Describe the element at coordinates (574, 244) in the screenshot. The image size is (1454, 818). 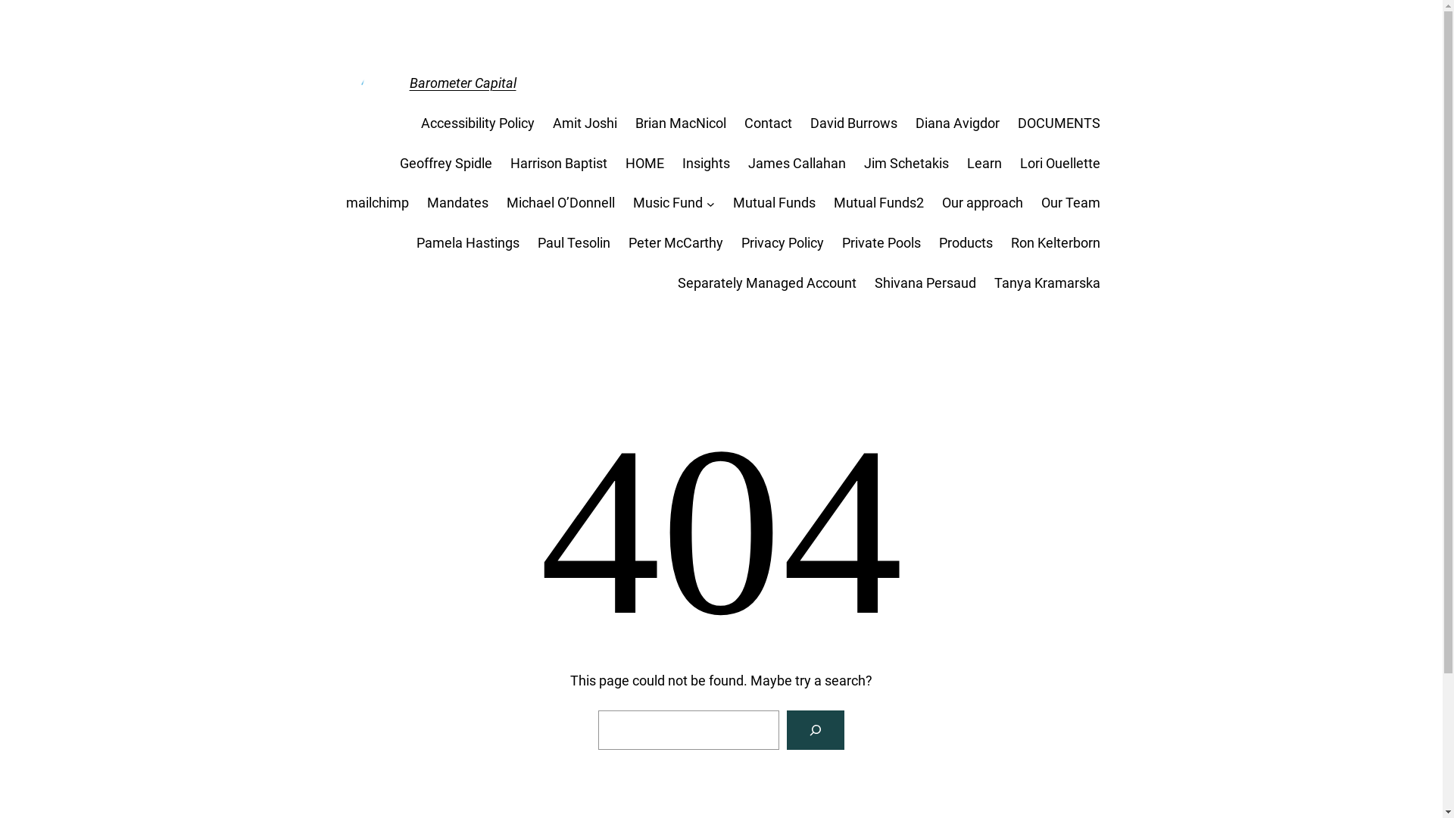
I see `Paul Tesolin` at that location.